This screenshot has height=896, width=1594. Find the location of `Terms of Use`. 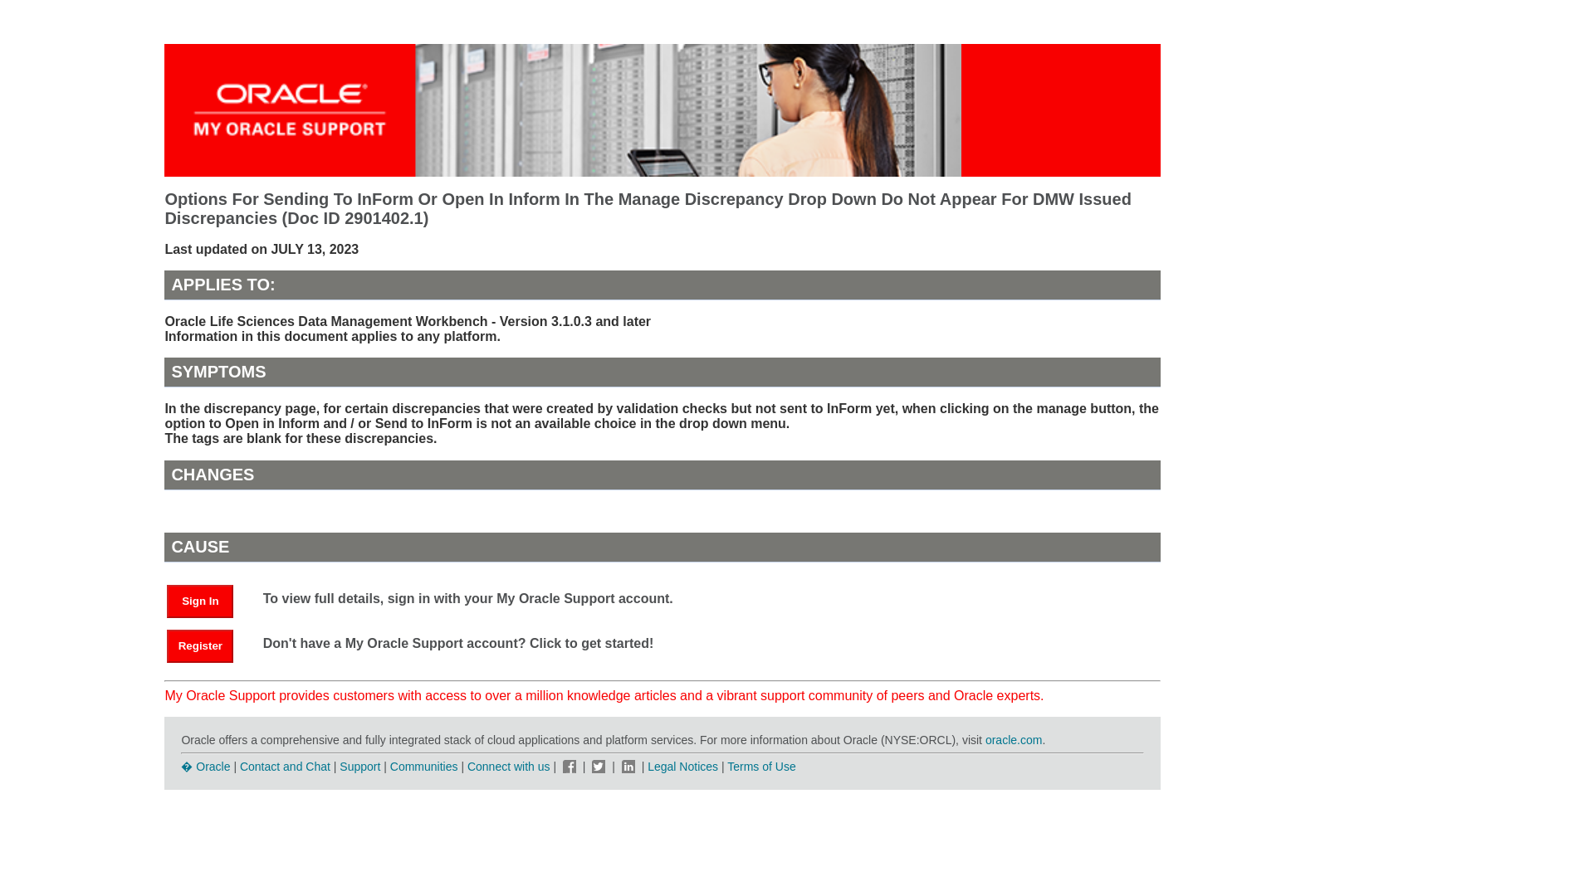

Terms of Use is located at coordinates (760, 767).